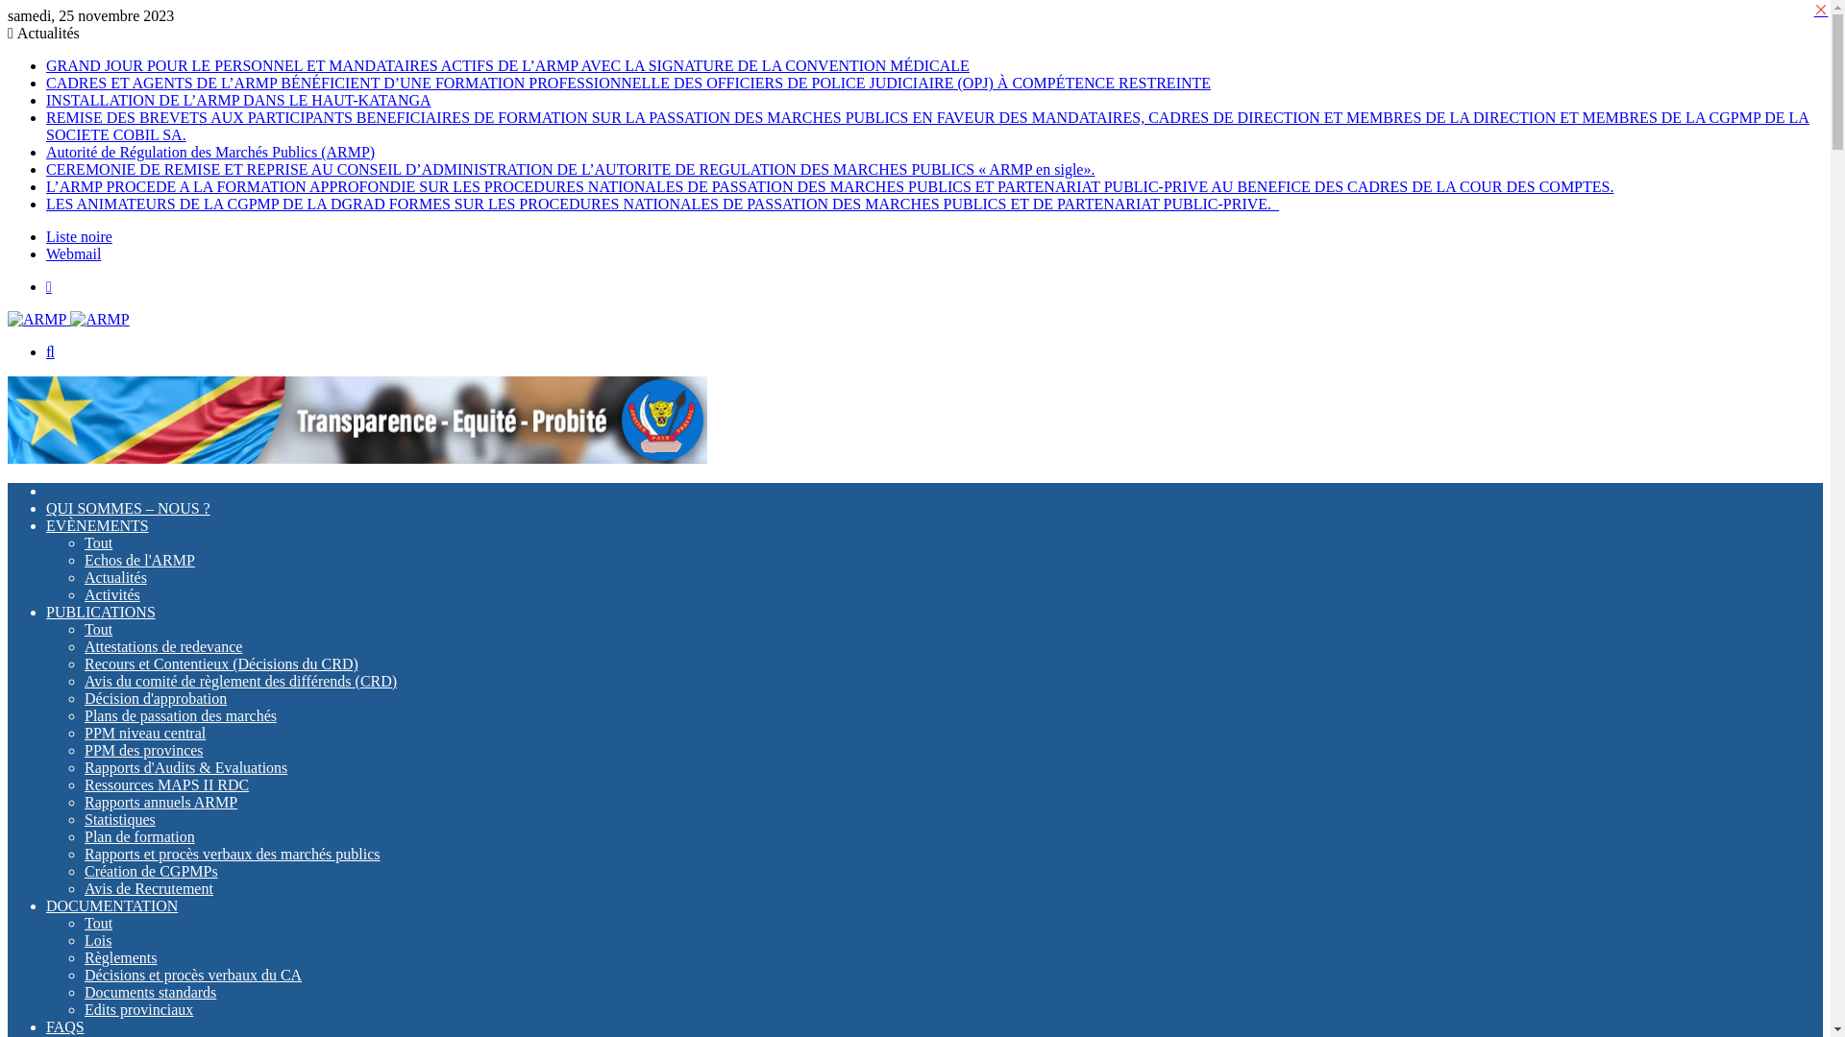 The image size is (1845, 1037). Describe the element at coordinates (111, 906) in the screenshot. I see `DOCUMENTATION` at that location.